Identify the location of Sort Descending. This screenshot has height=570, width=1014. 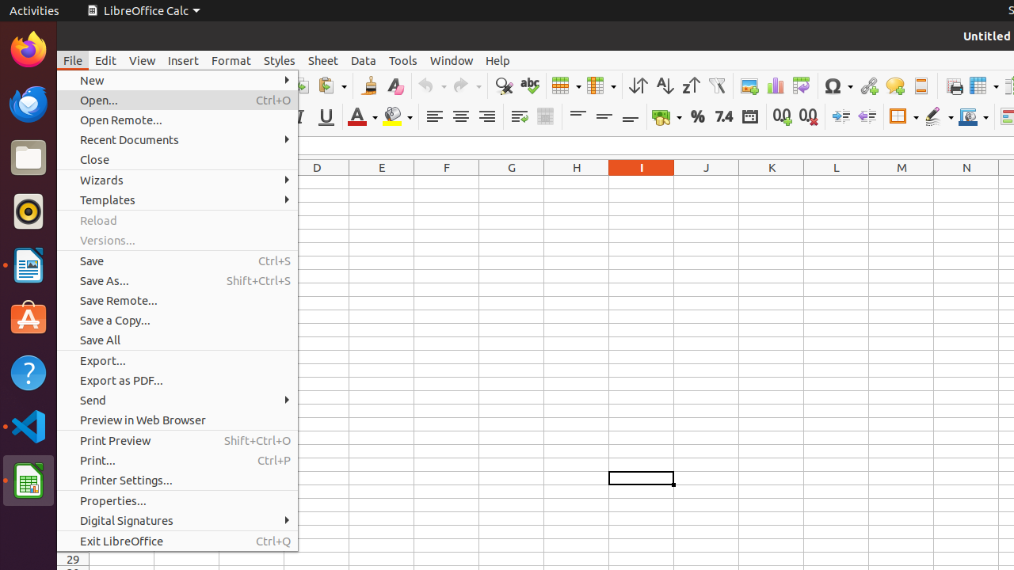
(691, 85).